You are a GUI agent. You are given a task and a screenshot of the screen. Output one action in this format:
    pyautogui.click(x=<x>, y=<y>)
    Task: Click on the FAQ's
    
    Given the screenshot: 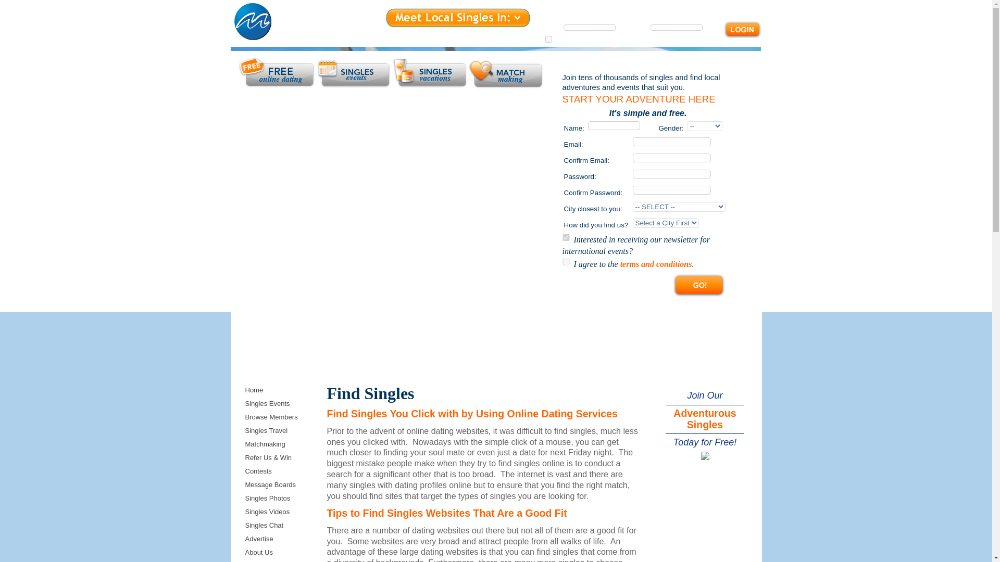 What is the action you would take?
    pyautogui.click(x=705, y=10)
    